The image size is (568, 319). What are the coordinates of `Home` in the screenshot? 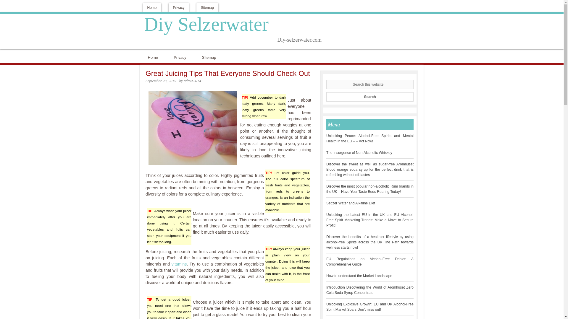 It's located at (154, 57).